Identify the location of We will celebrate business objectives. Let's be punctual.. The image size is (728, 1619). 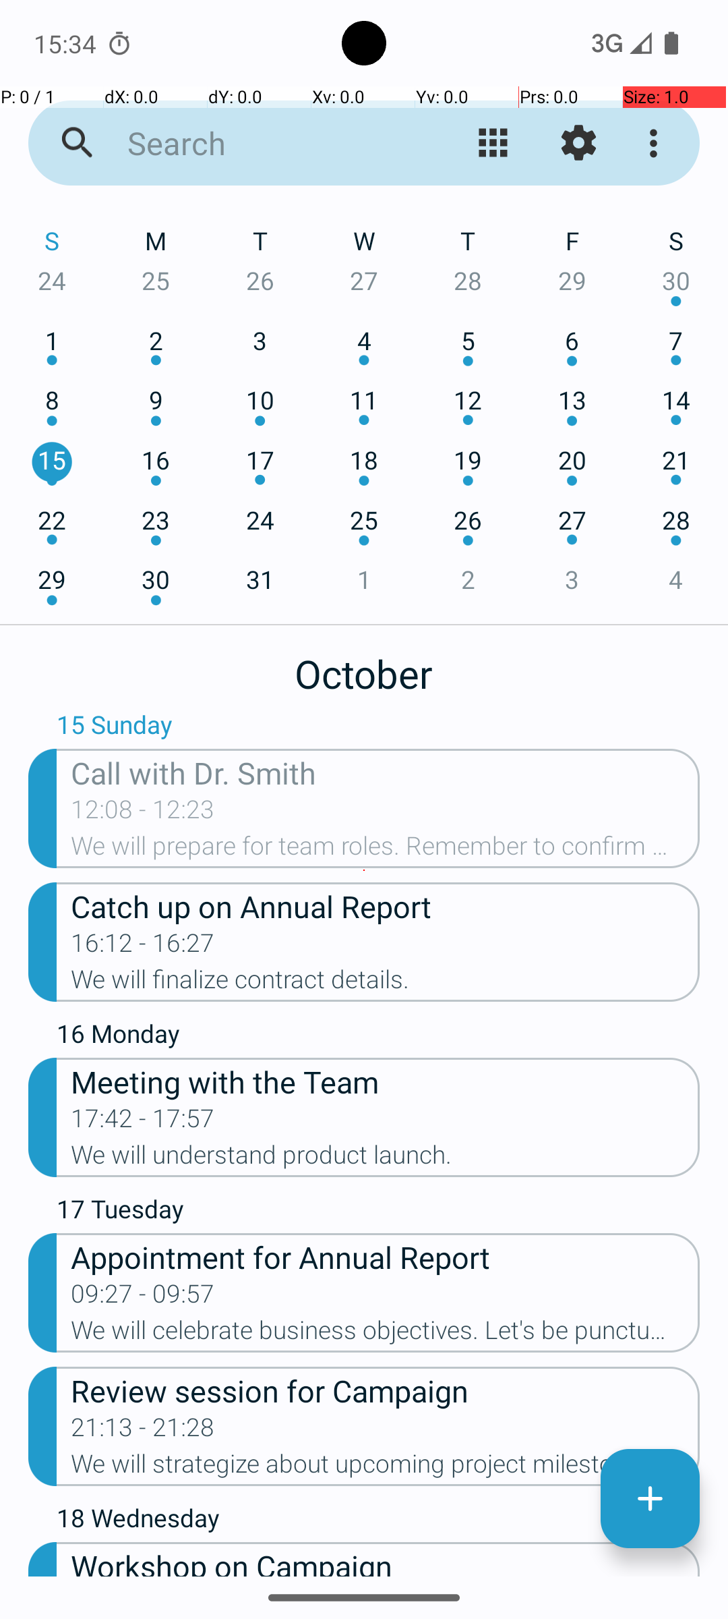
(386, 1334).